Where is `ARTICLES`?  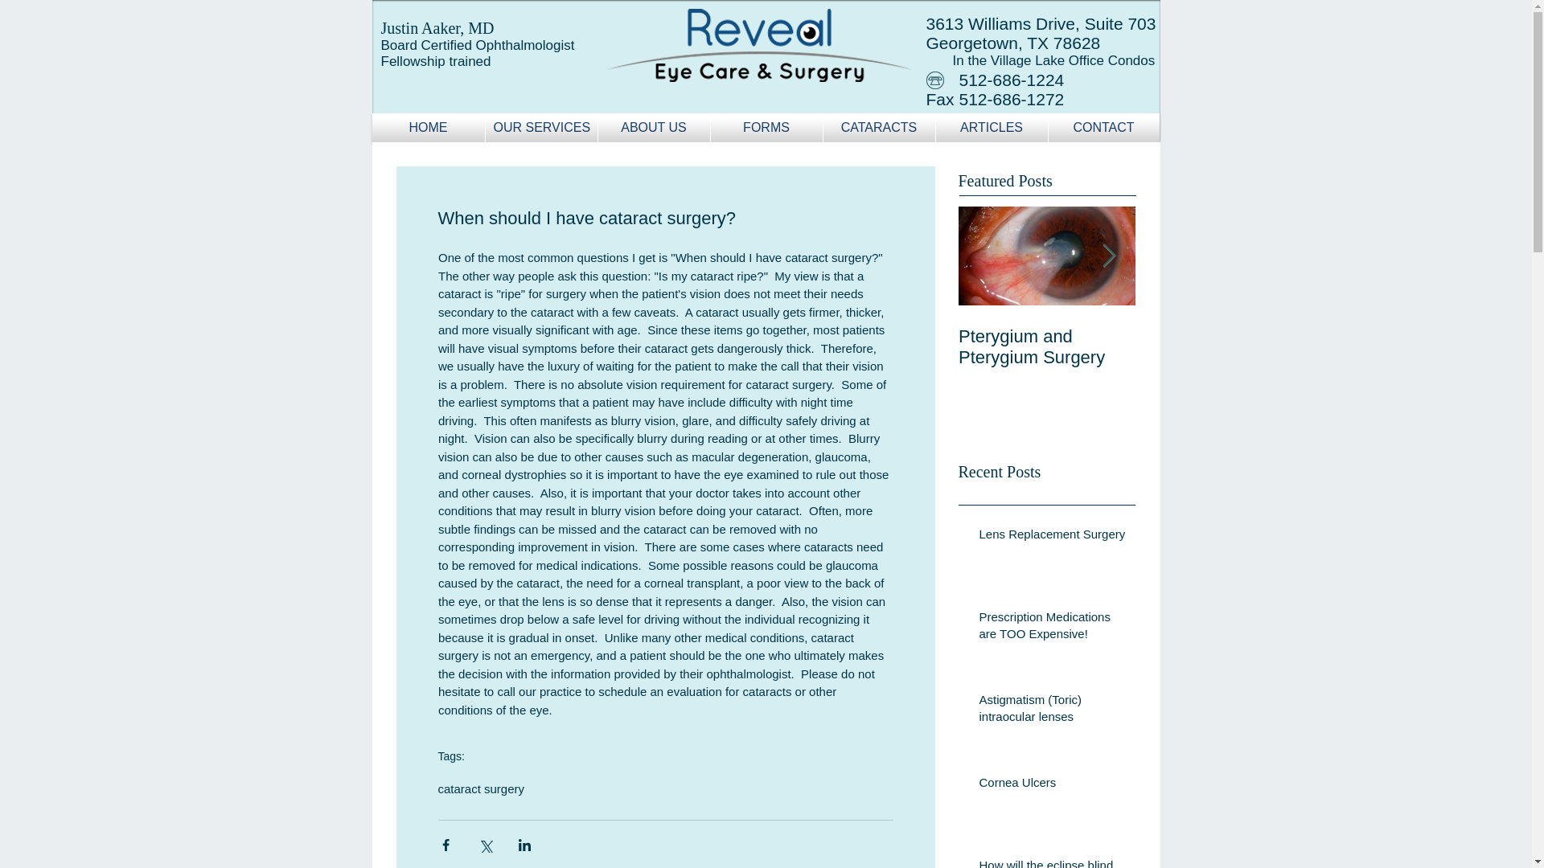 ARTICLES is located at coordinates (992, 128).